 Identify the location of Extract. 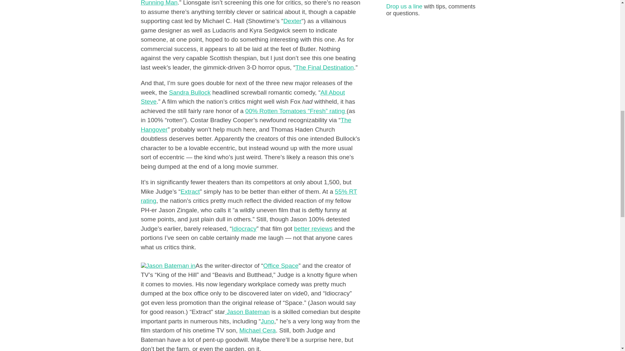
(190, 191).